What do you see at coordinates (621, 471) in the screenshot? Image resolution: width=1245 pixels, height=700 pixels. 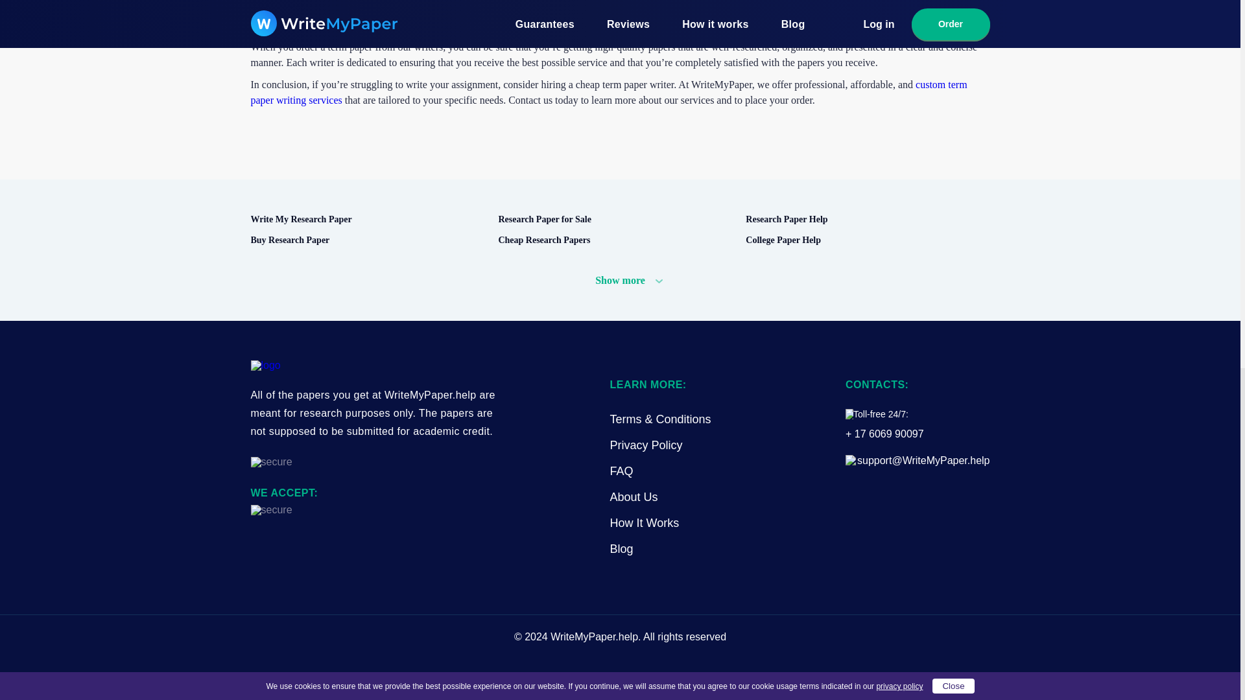 I see `FAQ` at bounding box center [621, 471].